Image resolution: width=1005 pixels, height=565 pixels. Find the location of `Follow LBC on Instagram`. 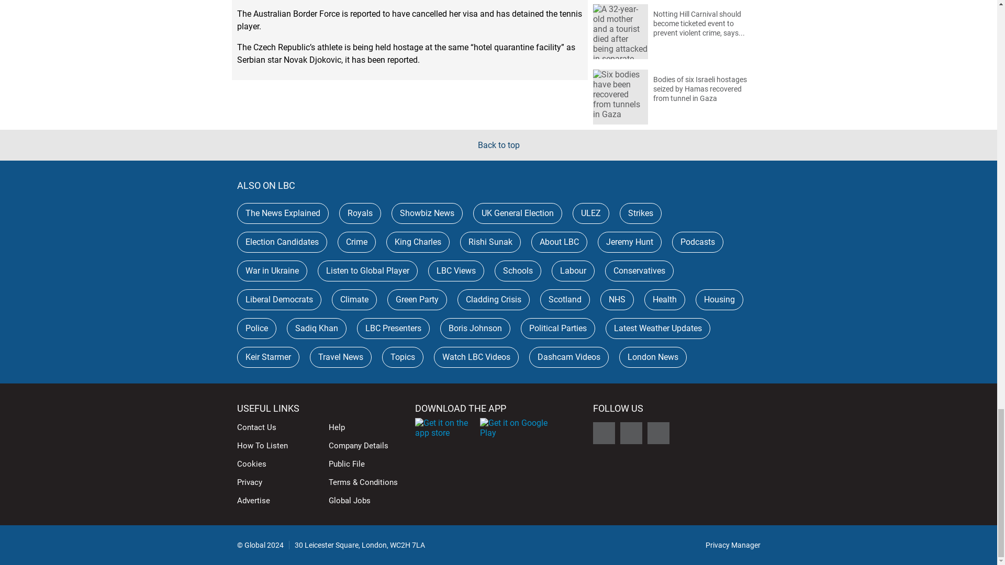

Follow LBC on Instagram is located at coordinates (631, 433).